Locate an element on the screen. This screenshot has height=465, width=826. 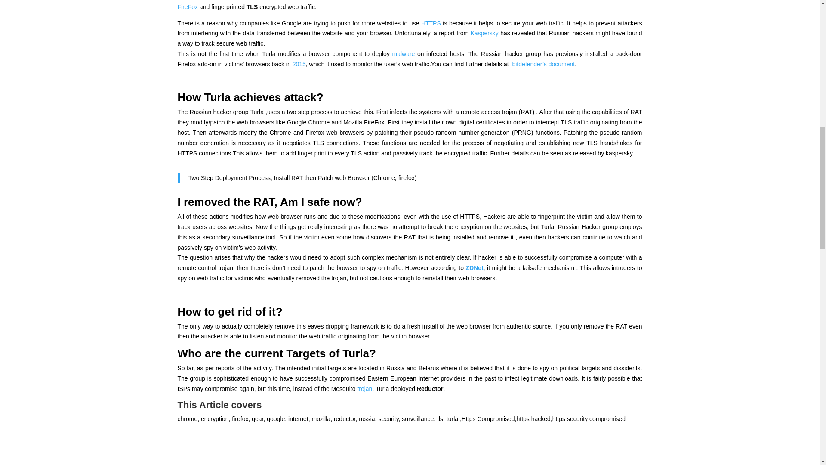
ZDNet is located at coordinates (474, 268).